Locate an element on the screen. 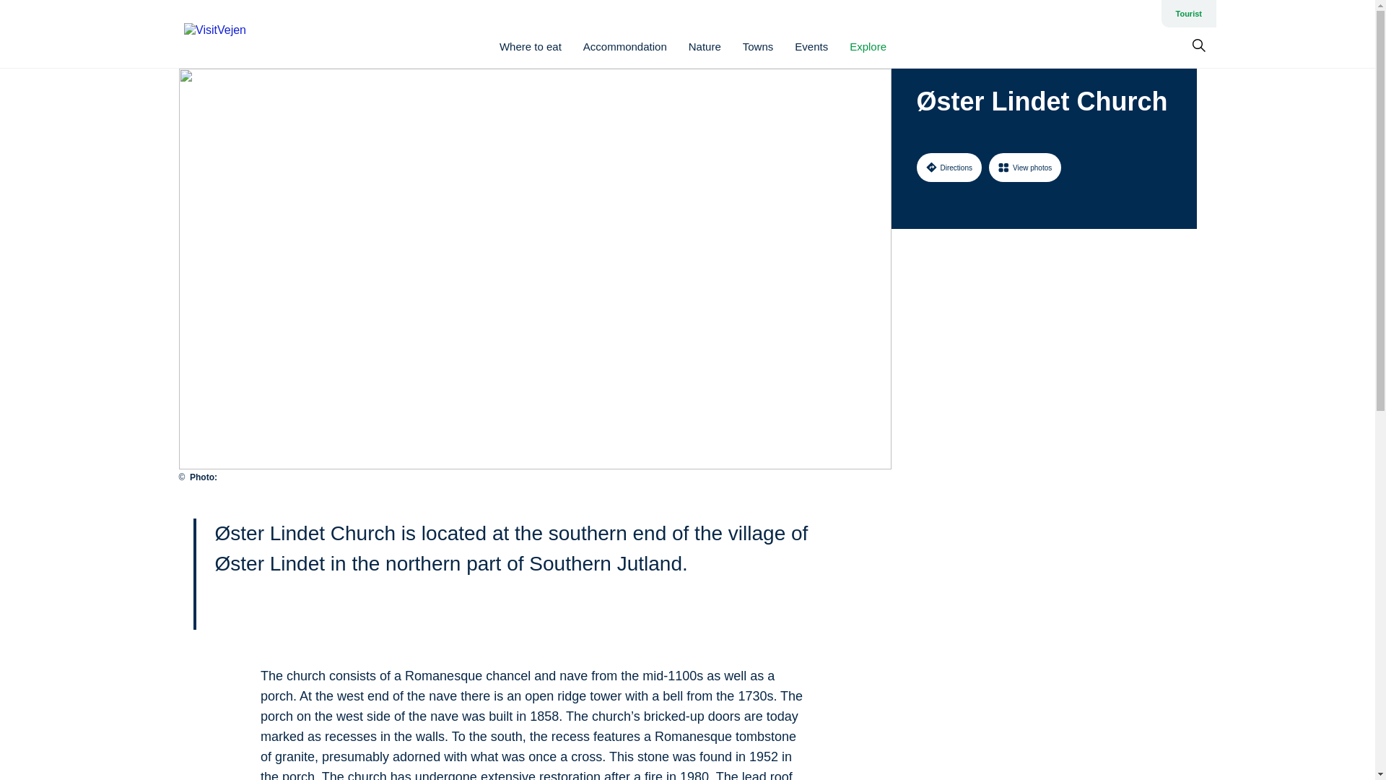 The height and width of the screenshot is (780, 1386). Directions is located at coordinates (949, 167).